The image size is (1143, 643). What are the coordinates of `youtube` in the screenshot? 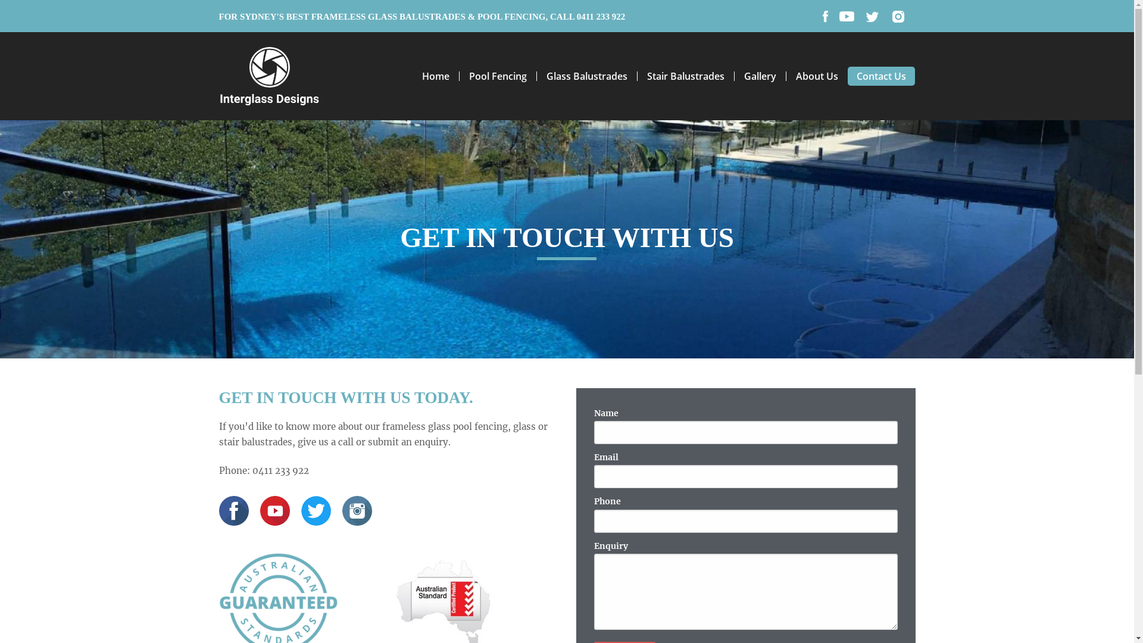 It's located at (274, 511).